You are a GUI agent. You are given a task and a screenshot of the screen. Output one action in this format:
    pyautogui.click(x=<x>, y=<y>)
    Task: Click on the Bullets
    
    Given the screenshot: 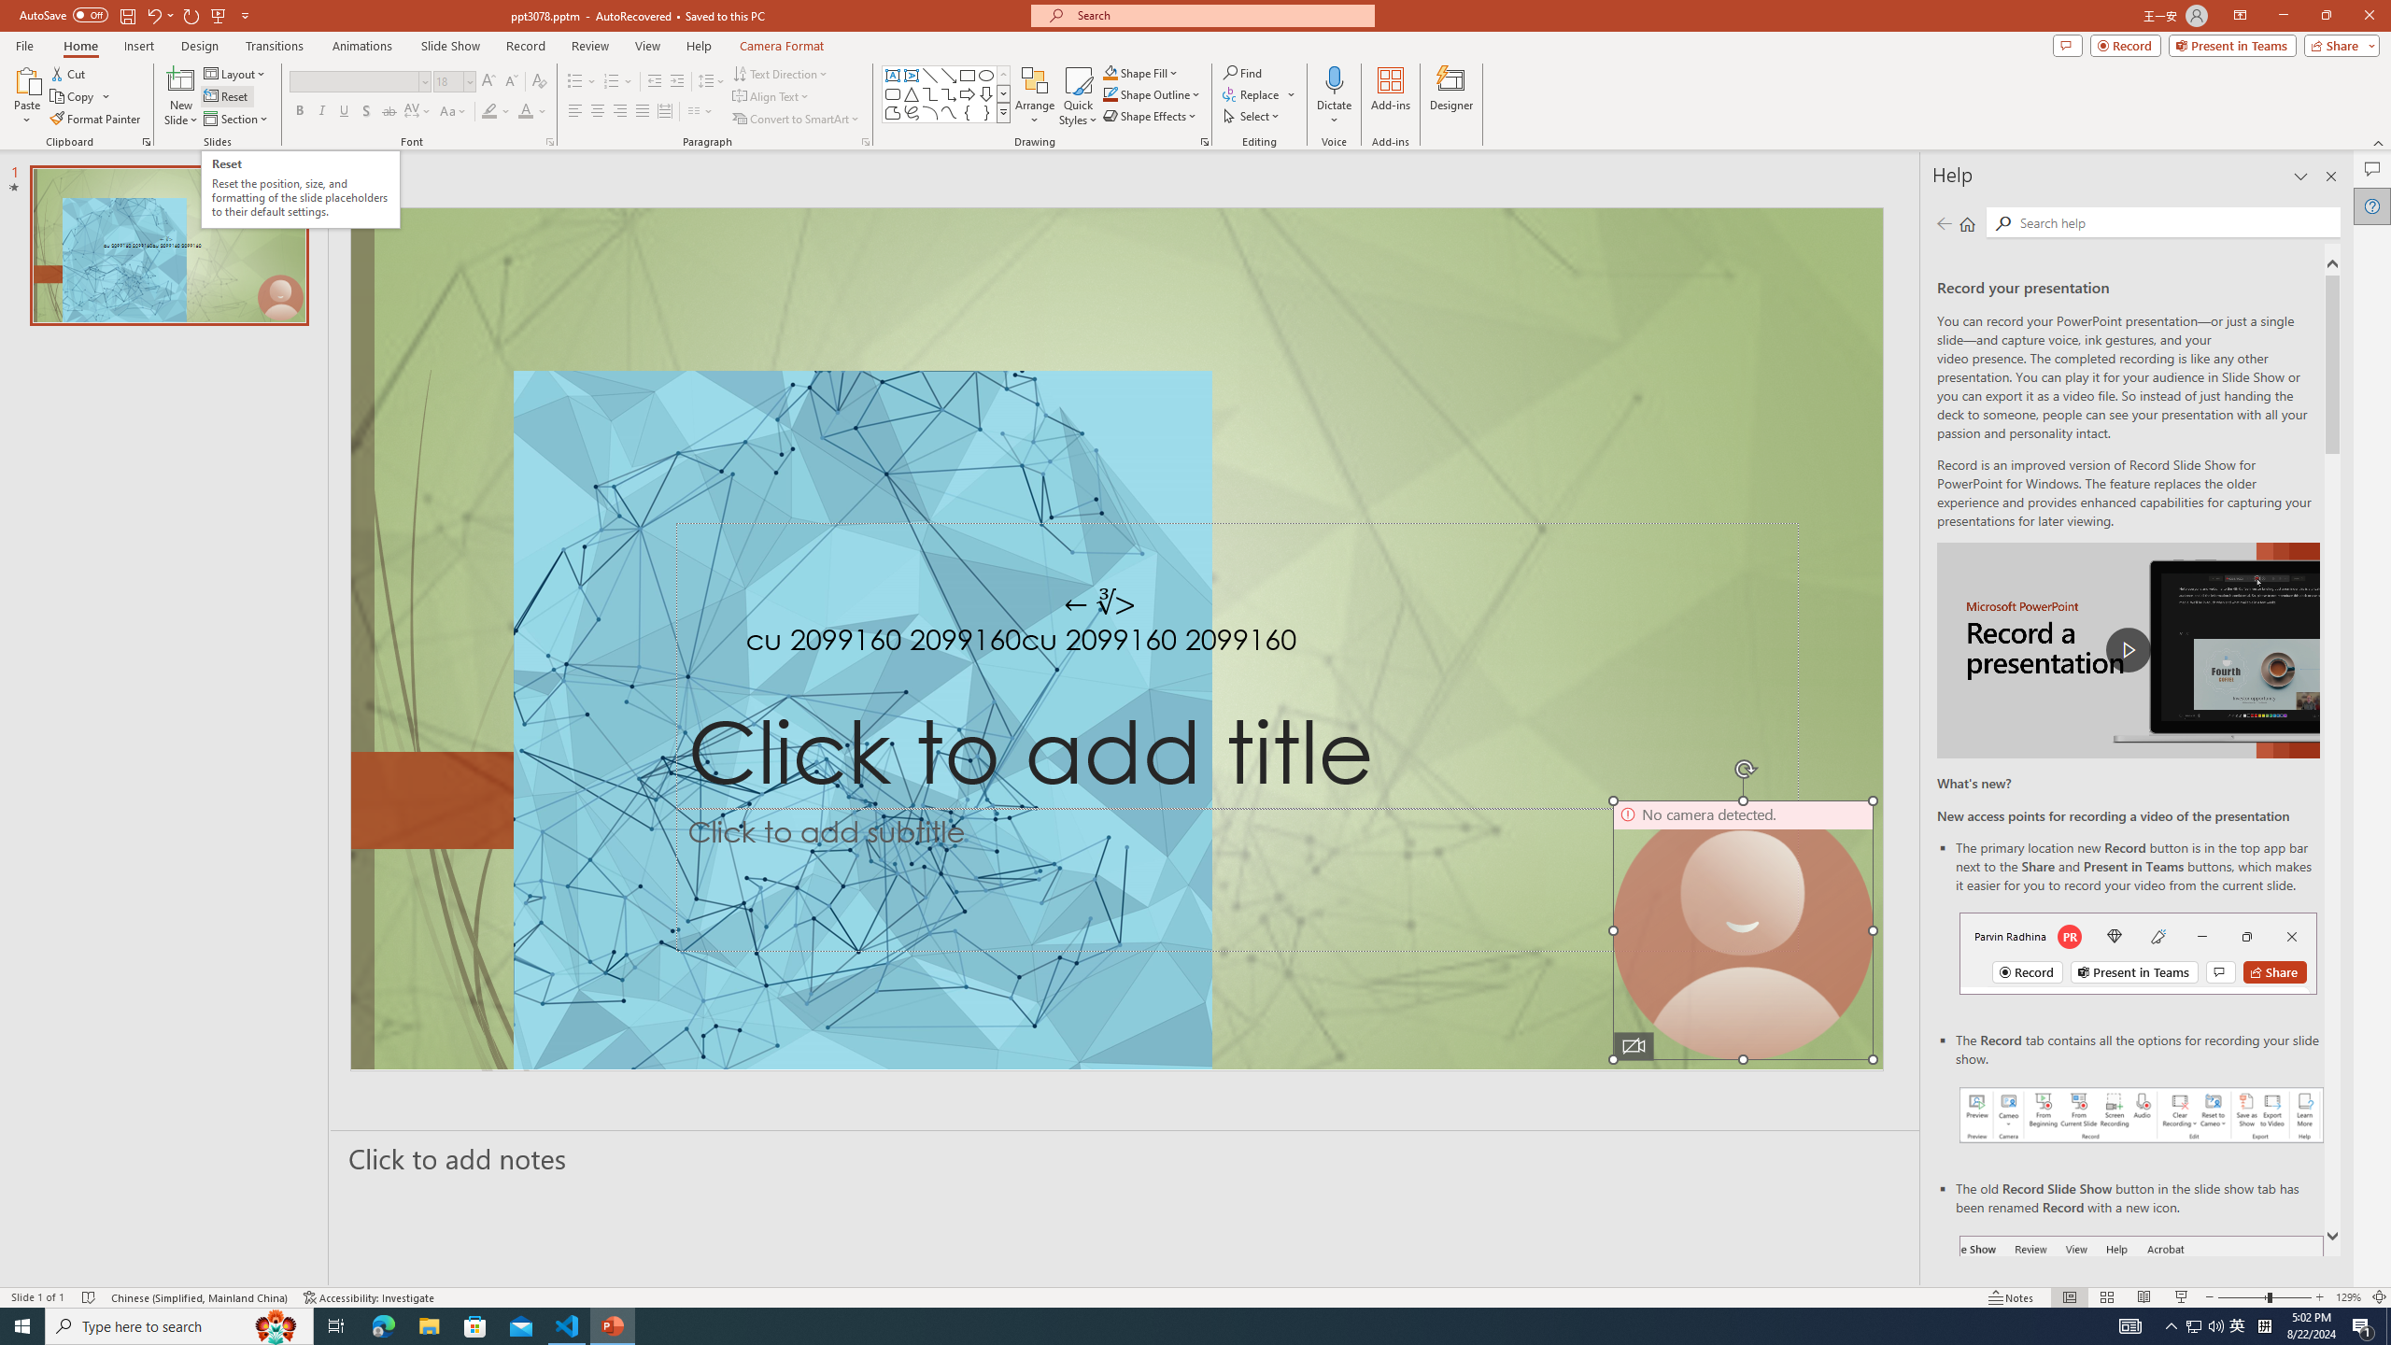 What is the action you would take?
    pyautogui.click(x=582, y=82)
    